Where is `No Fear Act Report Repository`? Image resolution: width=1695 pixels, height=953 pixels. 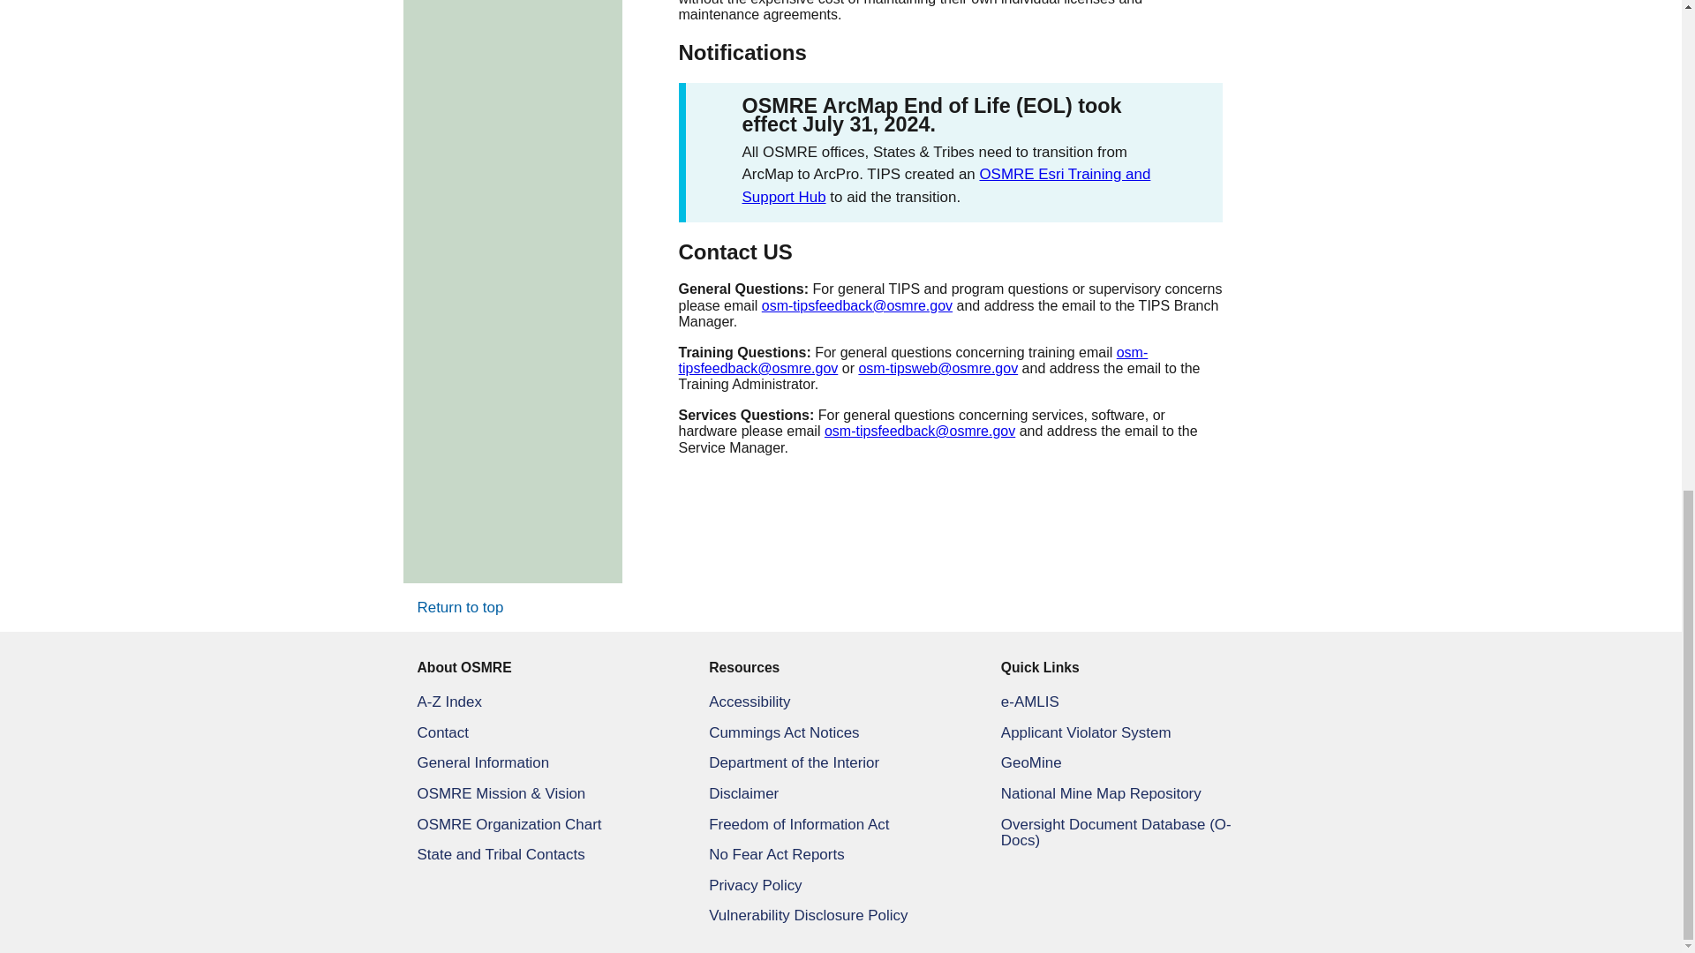
No Fear Act Report Repository is located at coordinates (776, 854).